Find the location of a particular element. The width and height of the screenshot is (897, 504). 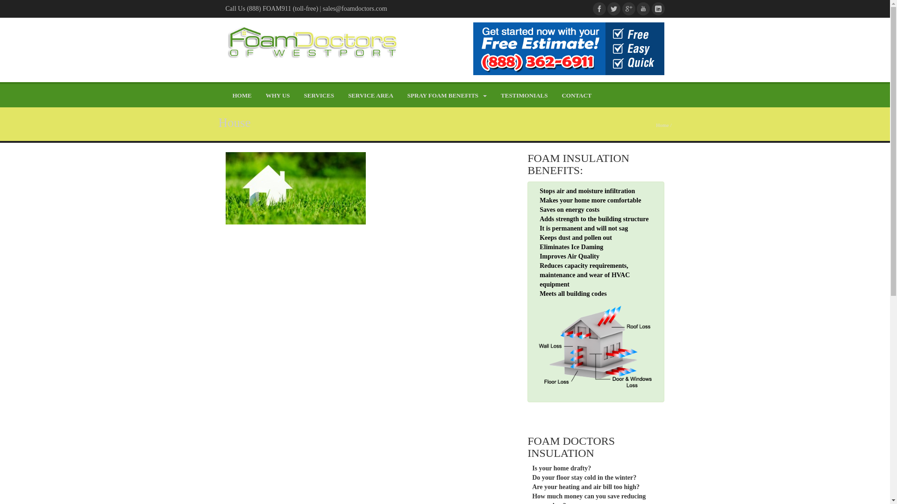

SERVICES is located at coordinates (319, 96).